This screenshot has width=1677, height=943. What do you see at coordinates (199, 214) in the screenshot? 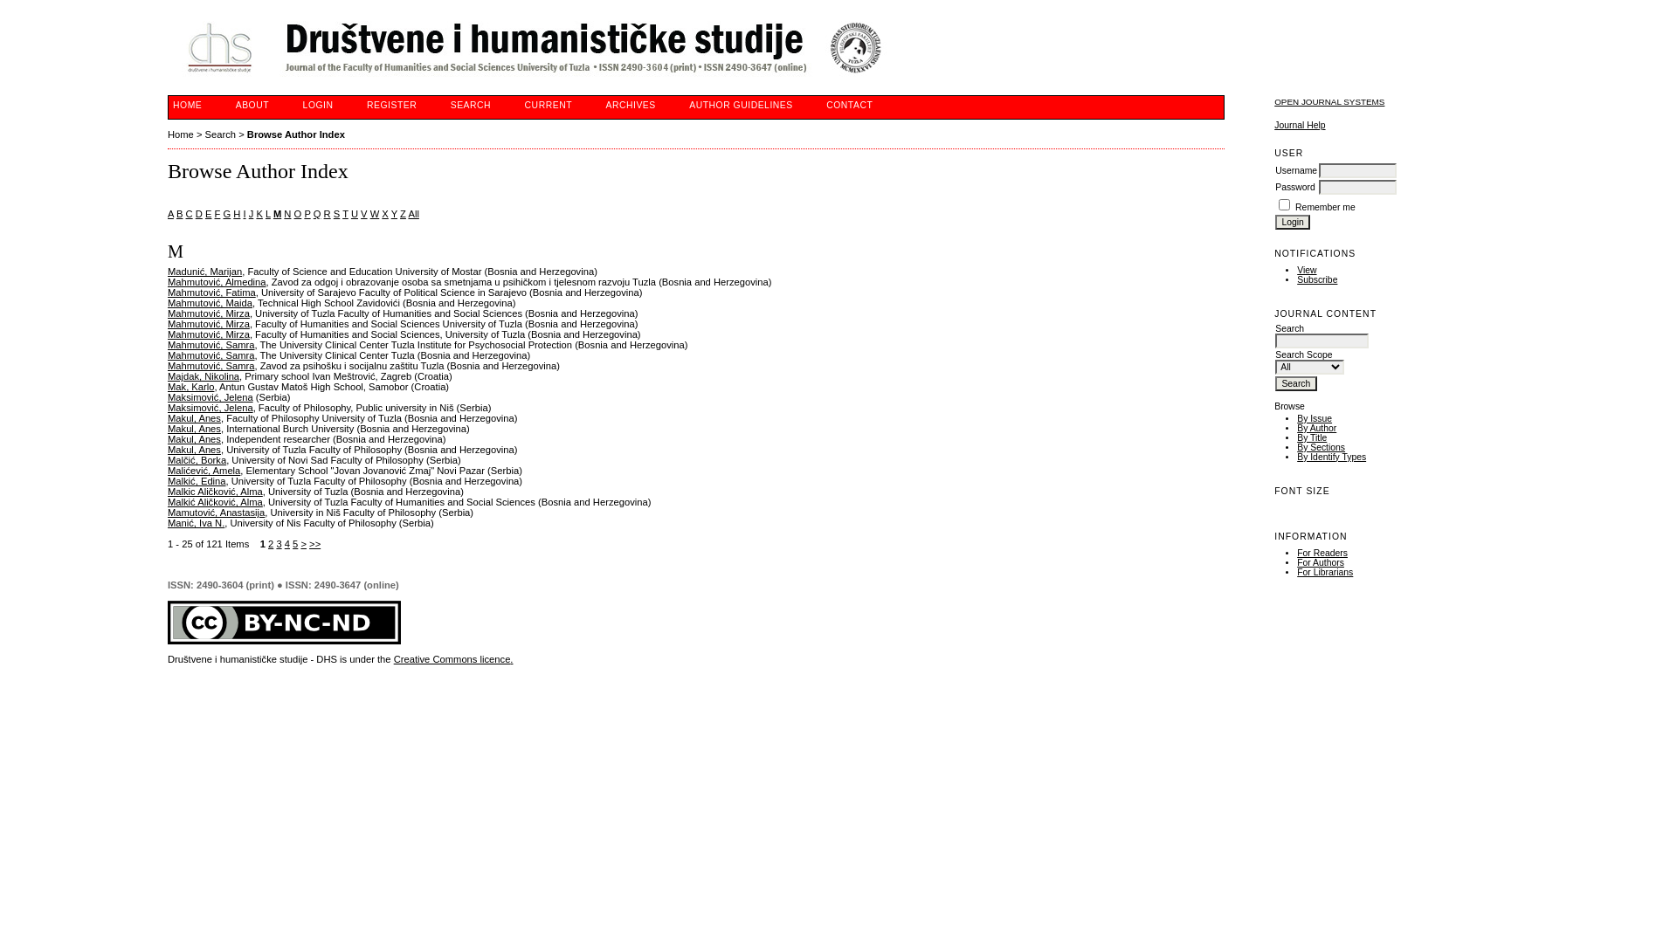
I see `D` at bounding box center [199, 214].